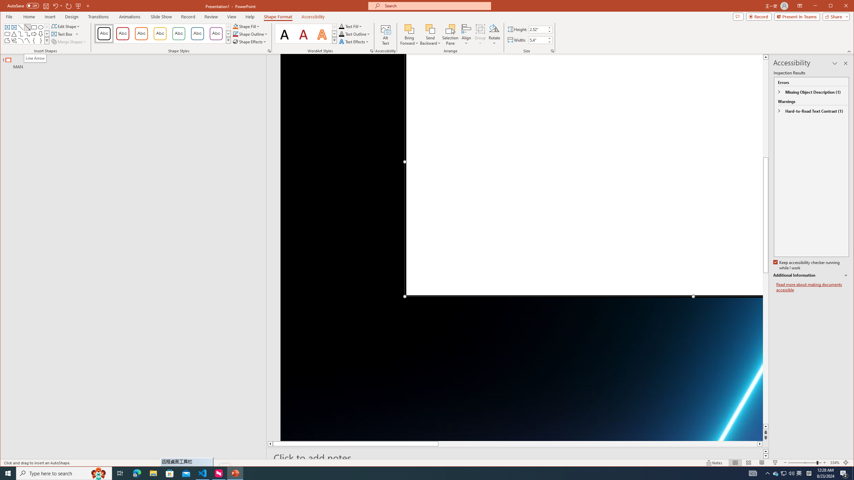 This screenshot has width=854, height=480. Describe the element at coordinates (342, 26) in the screenshot. I see `Text Fill RGB(0, 0, 0)` at that location.